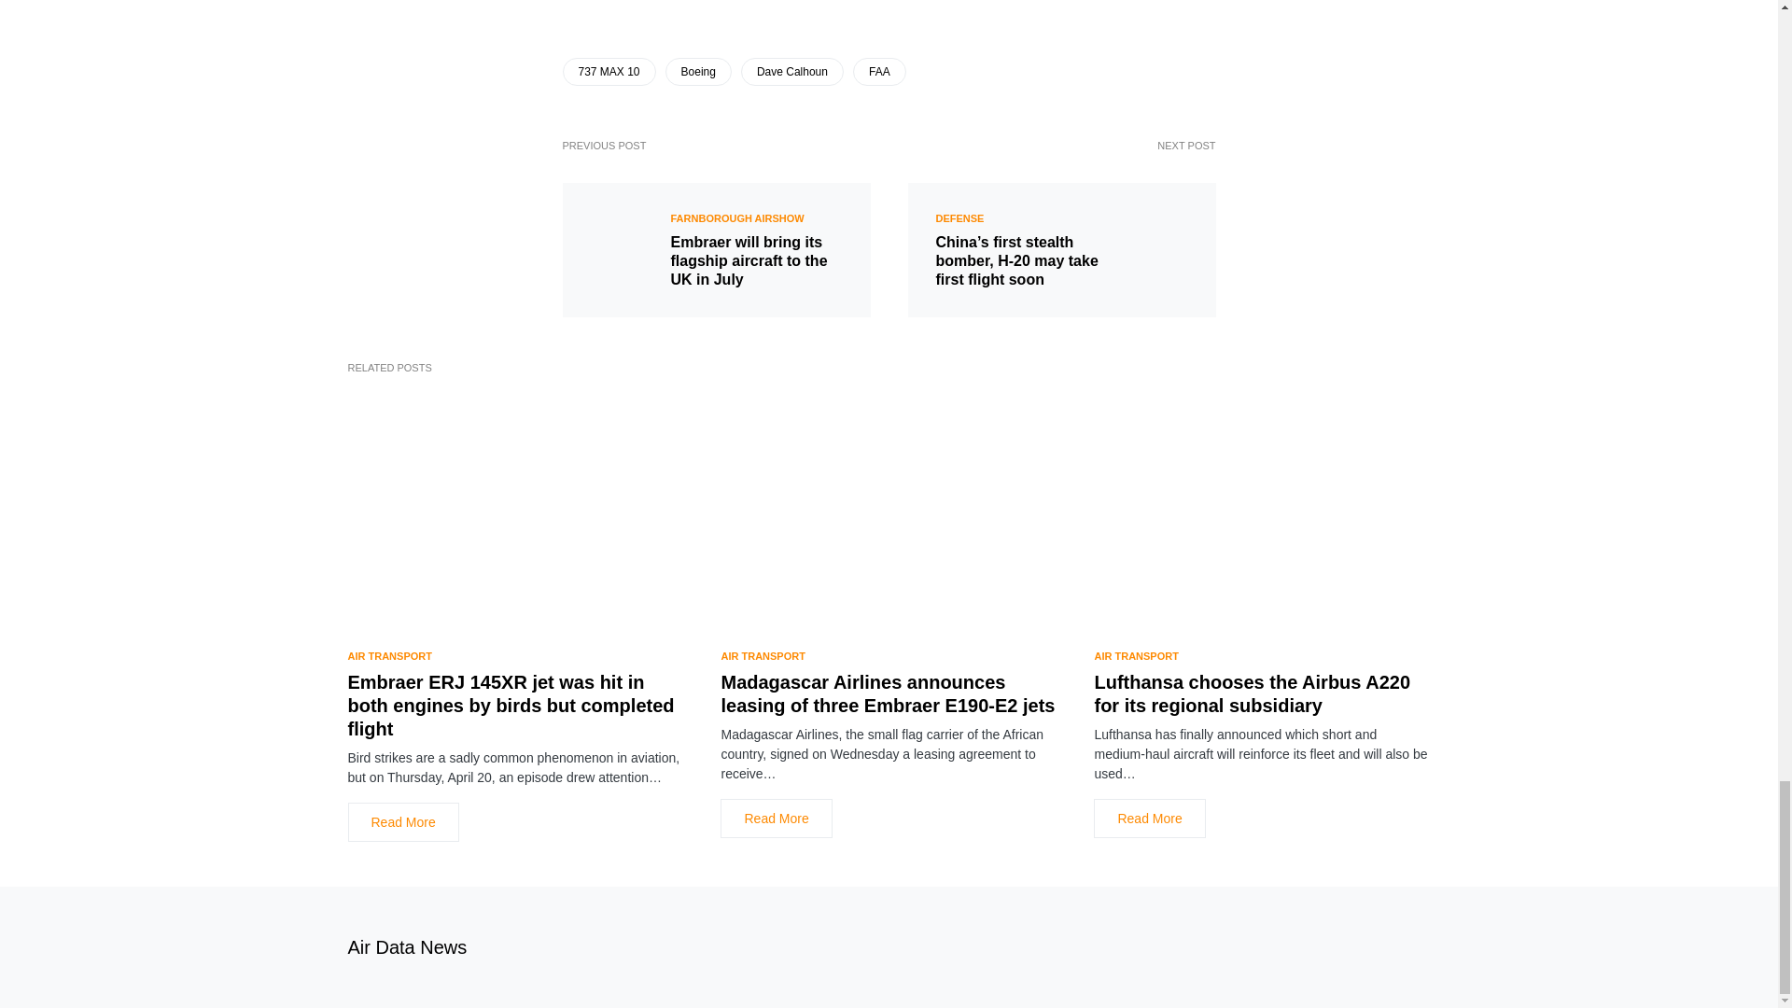 The width and height of the screenshot is (1792, 1008). What do you see at coordinates (609, 71) in the screenshot?
I see `737 MAX 10` at bounding box center [609, 71].